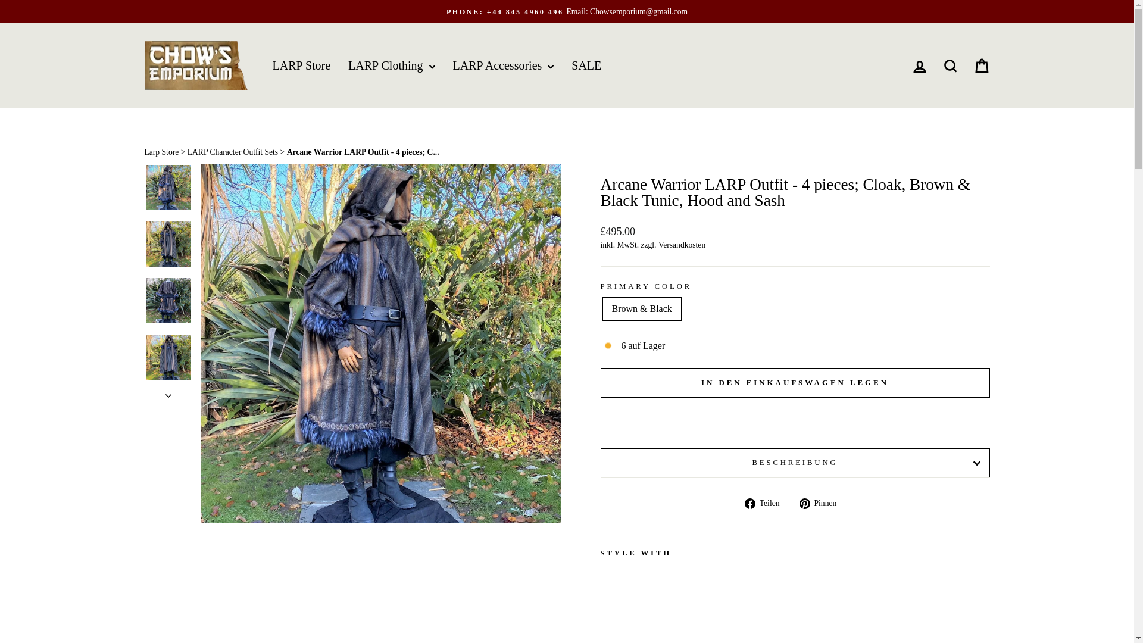  I want to click on Auf Facebook teilen, so click(767, 502).